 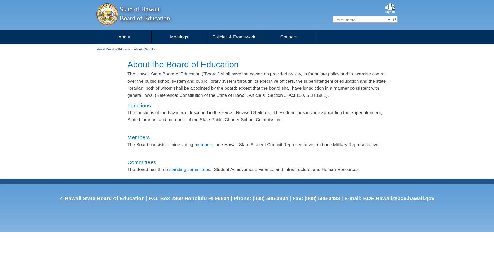 I want to click on Hawaii Board of Education, so click(x=114, y=49).